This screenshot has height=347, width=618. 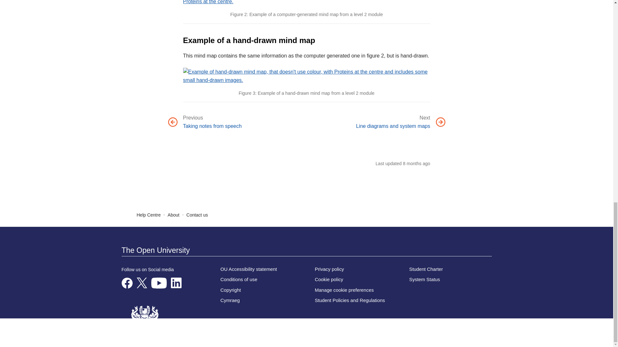 I want to click on Youtube, so click(x=159, y=283).